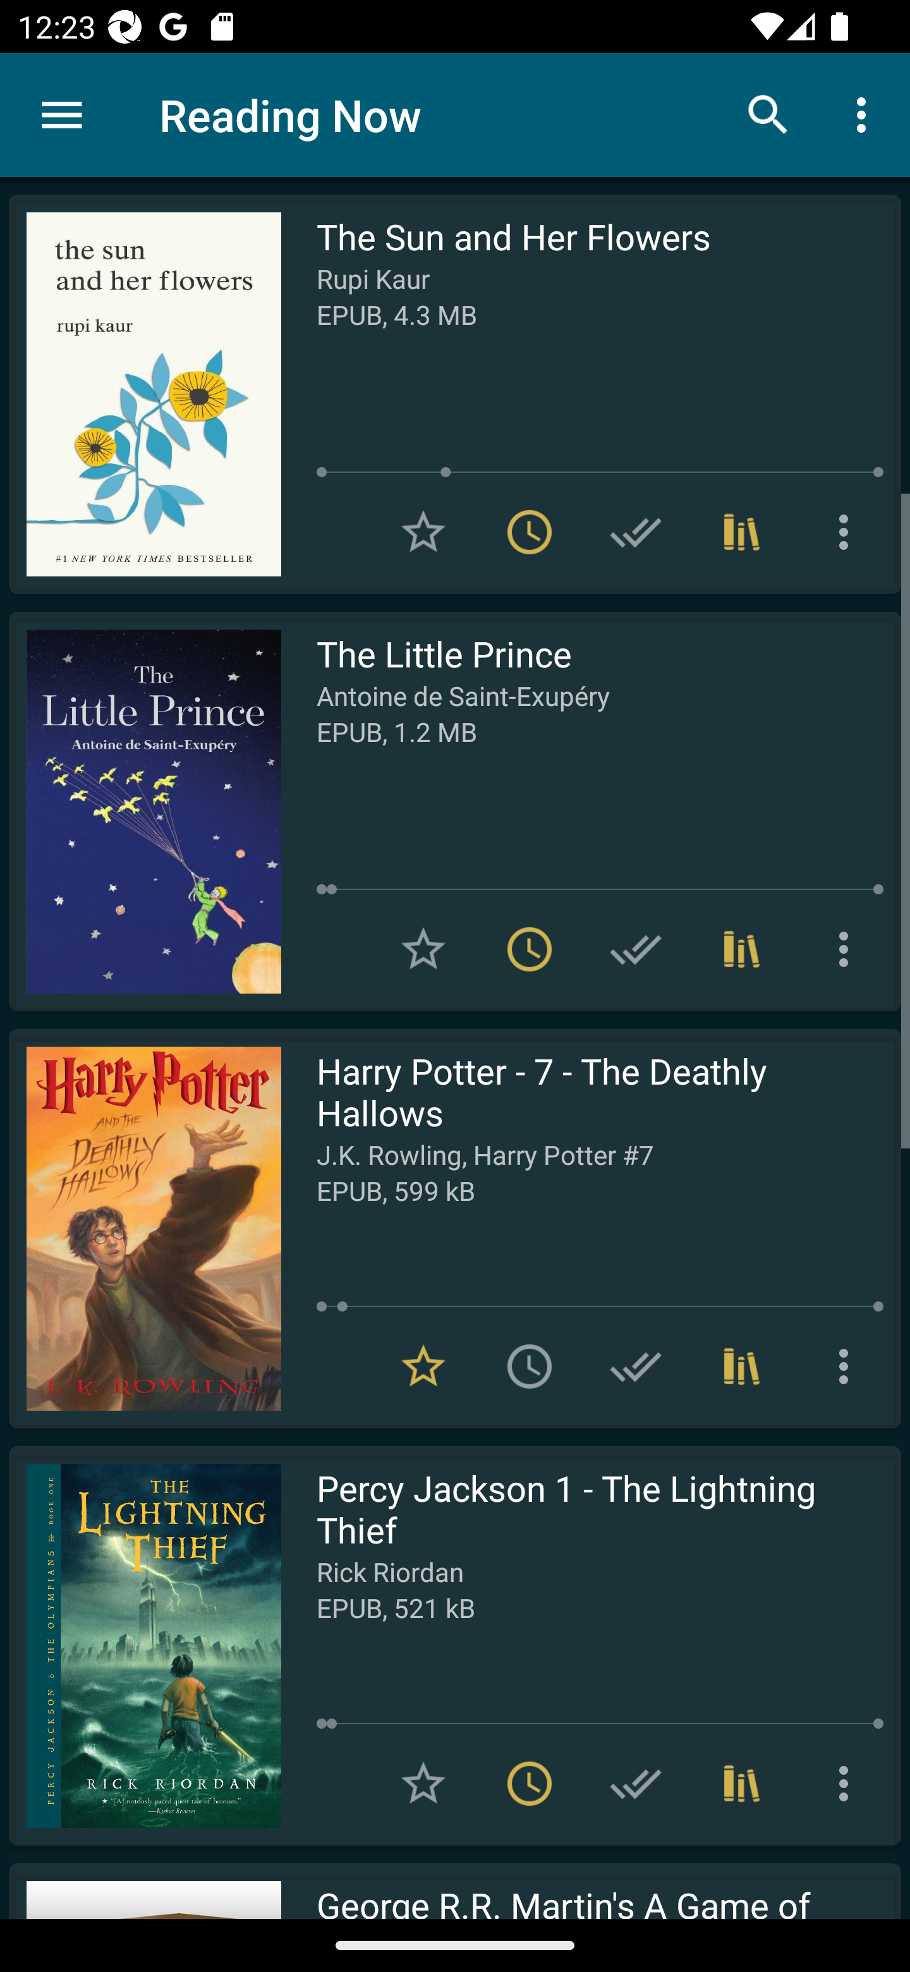 The image size is (910, 1972). What do you see at coordinates (848, 532) in the screenshot?
I see `More options` at bounding box center [848, 532].